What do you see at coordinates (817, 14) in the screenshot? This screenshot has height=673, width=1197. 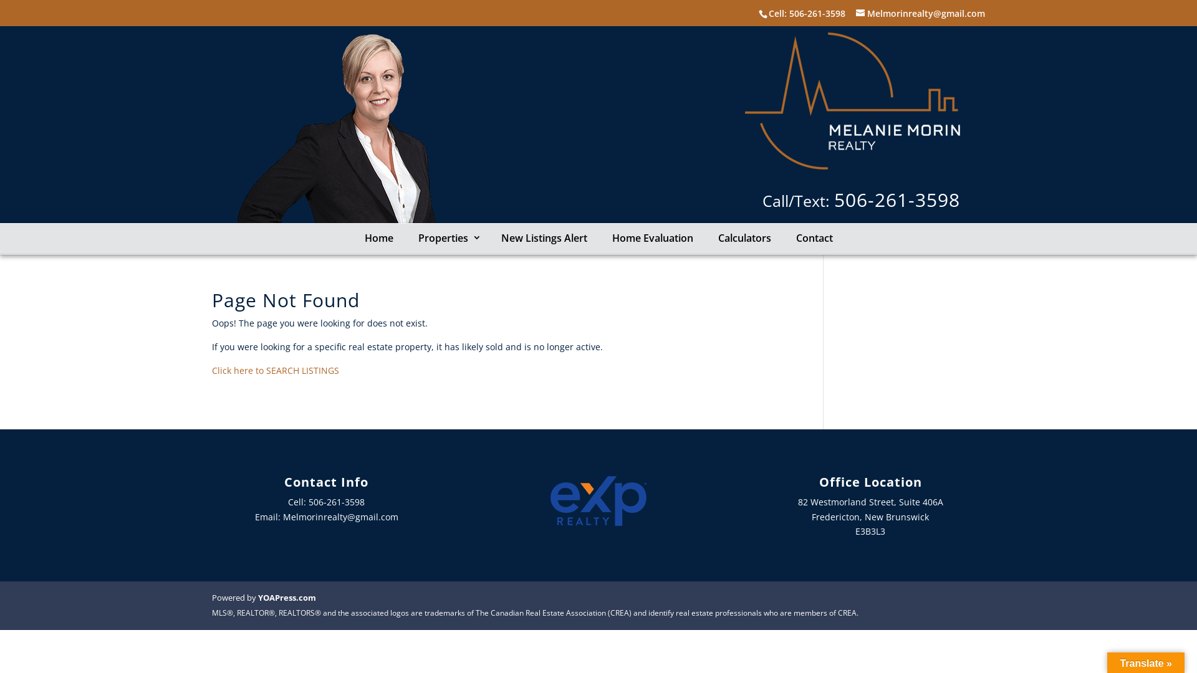 I see `506-261-3598` at bounding box center [817, 14].